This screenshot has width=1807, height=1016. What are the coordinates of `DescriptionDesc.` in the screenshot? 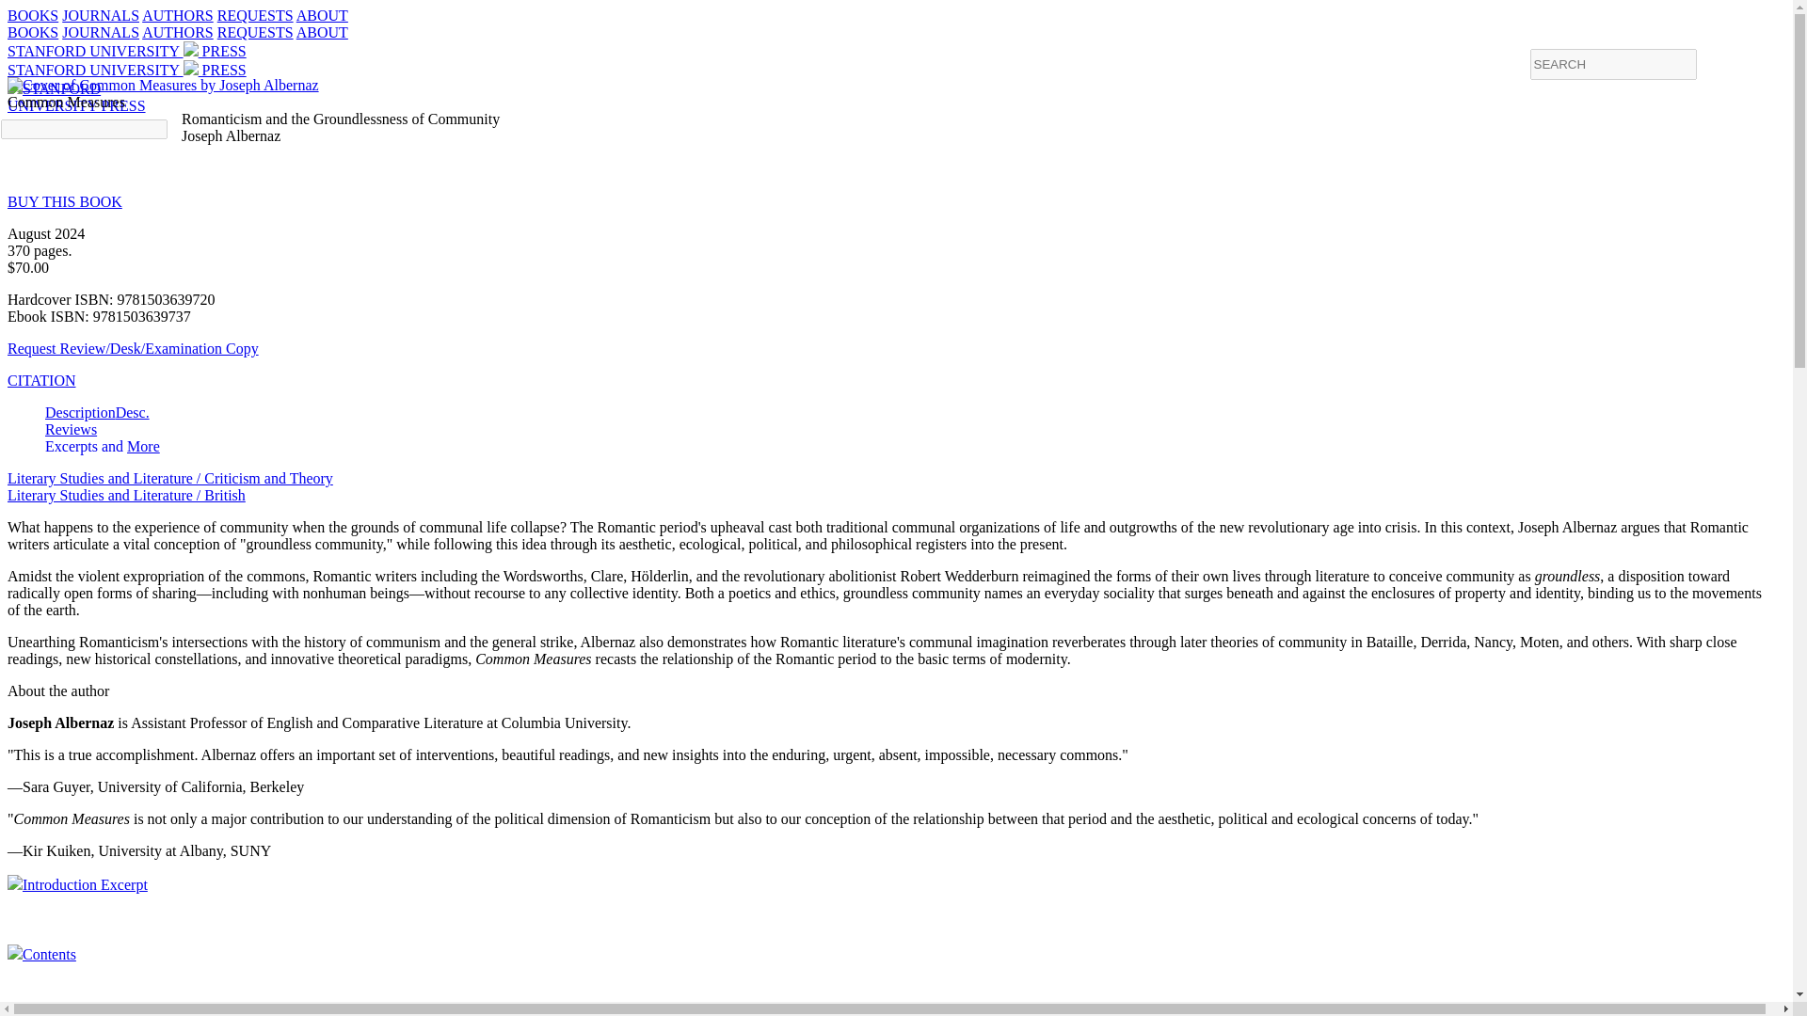 It's located at (98, 412).